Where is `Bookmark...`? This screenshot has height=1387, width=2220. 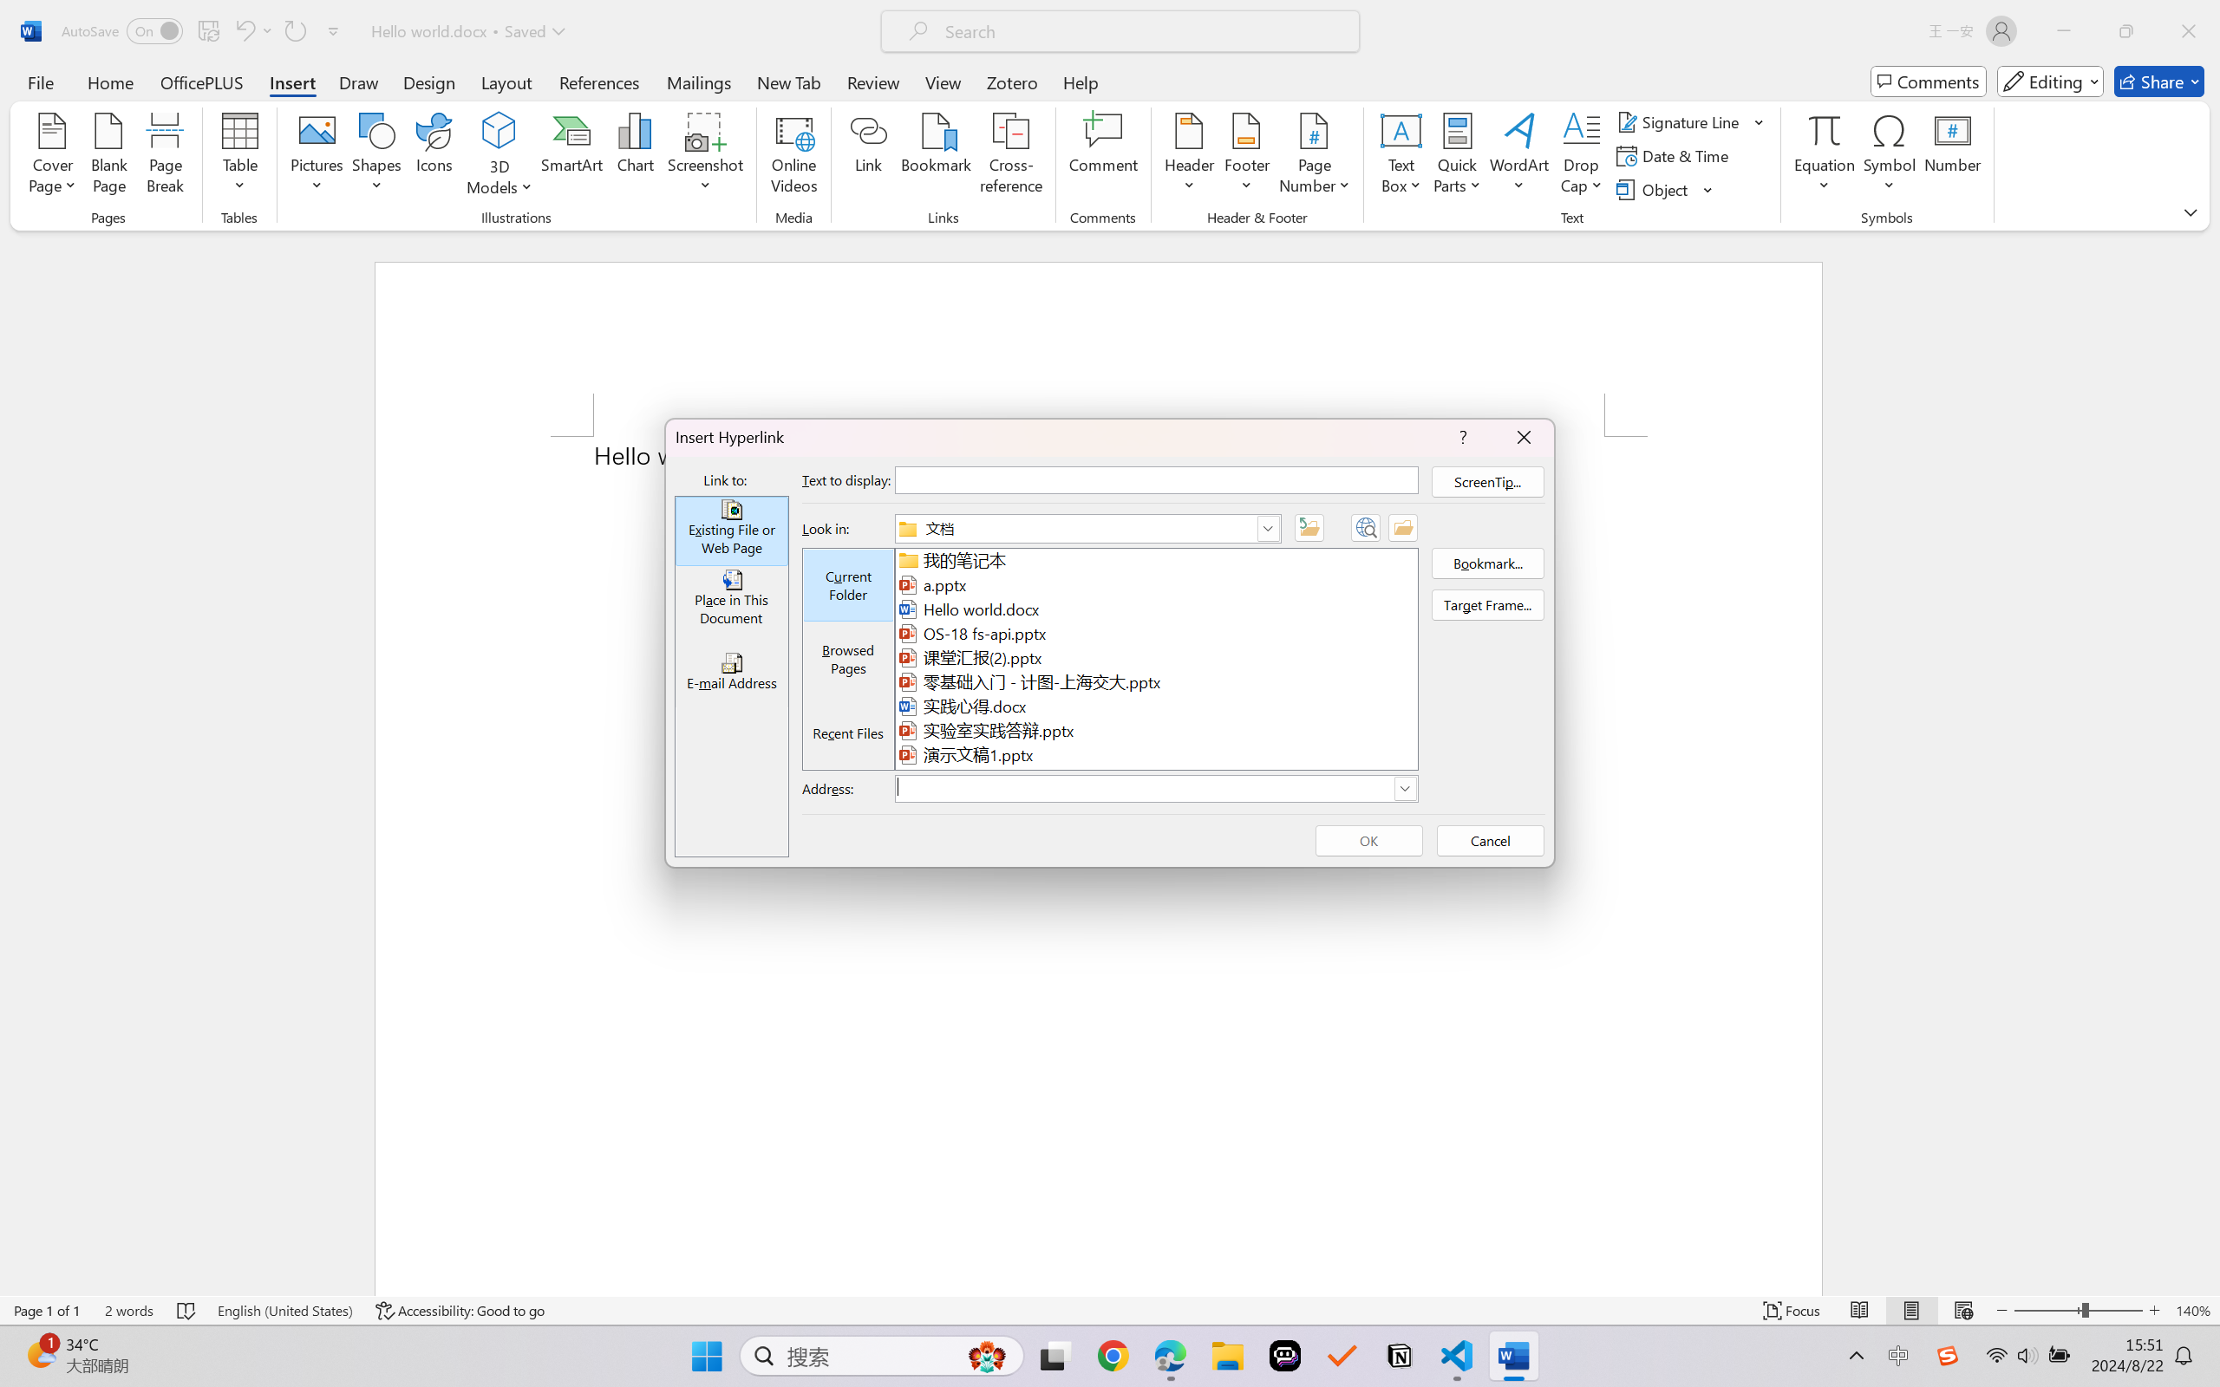
Bookmark... is located at coordinates (1488, 563).